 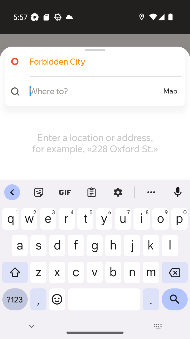 I want to click on Where to? Map Map, so click(x=93, y=91).